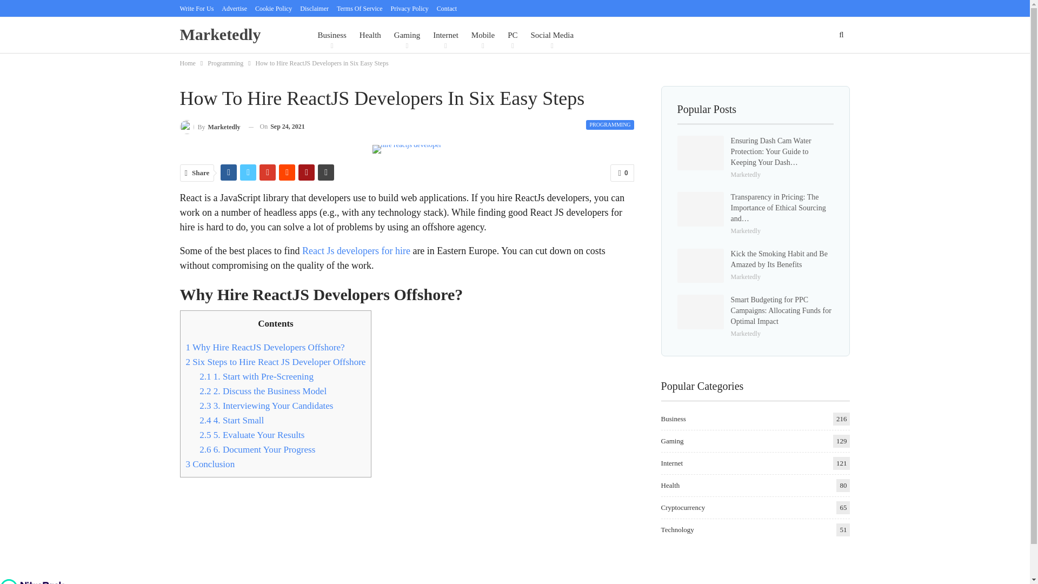 The height and width of the screenshot is (584, 1038). What do you see at coordinates (197, 8) in the screenshot?
I see `Write For Us` at bounding box center [197, 8].